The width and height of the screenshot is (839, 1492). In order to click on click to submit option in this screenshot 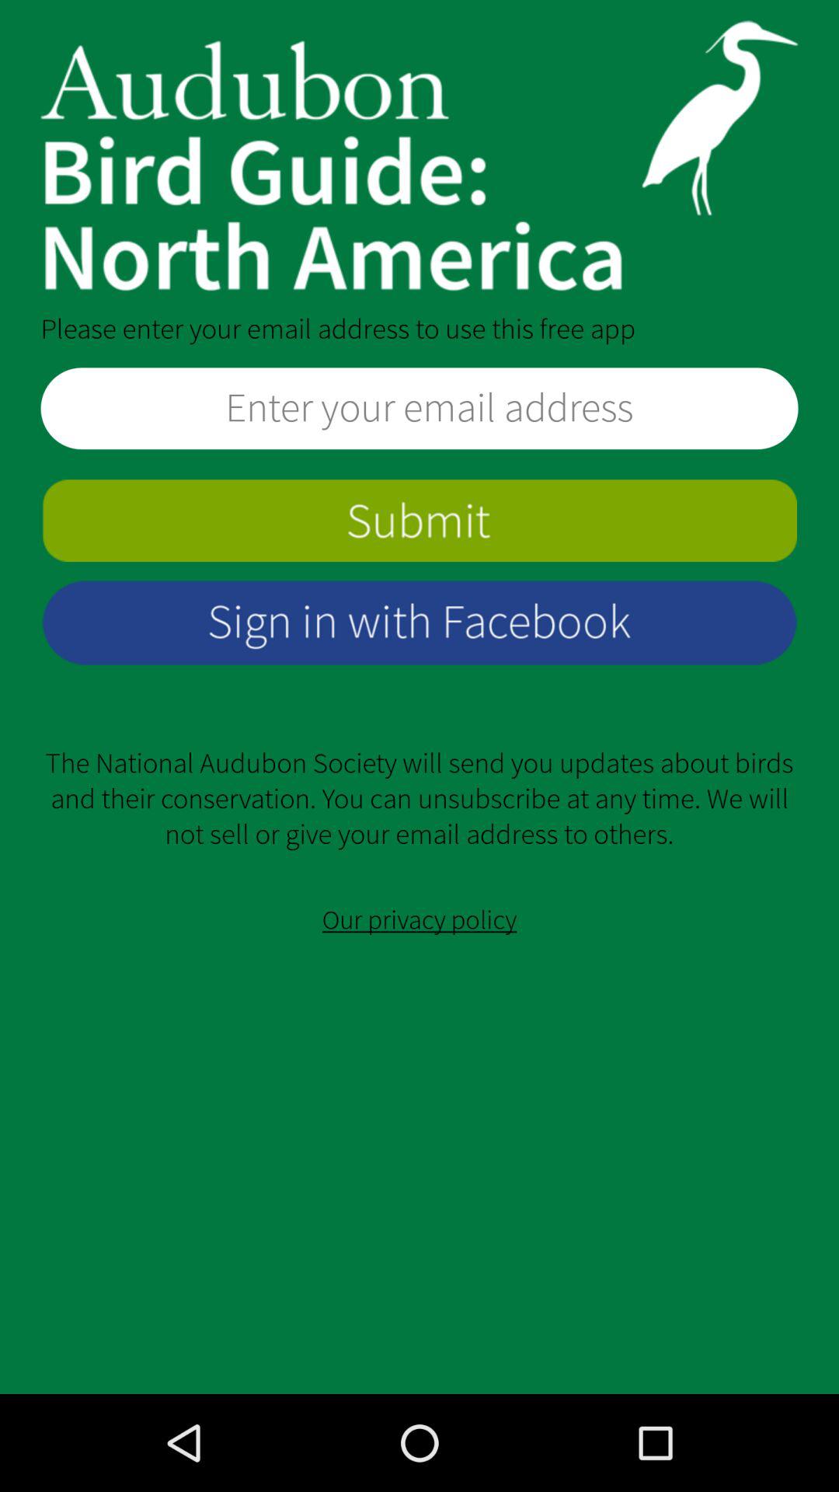, I will do `click(419, 521)`.